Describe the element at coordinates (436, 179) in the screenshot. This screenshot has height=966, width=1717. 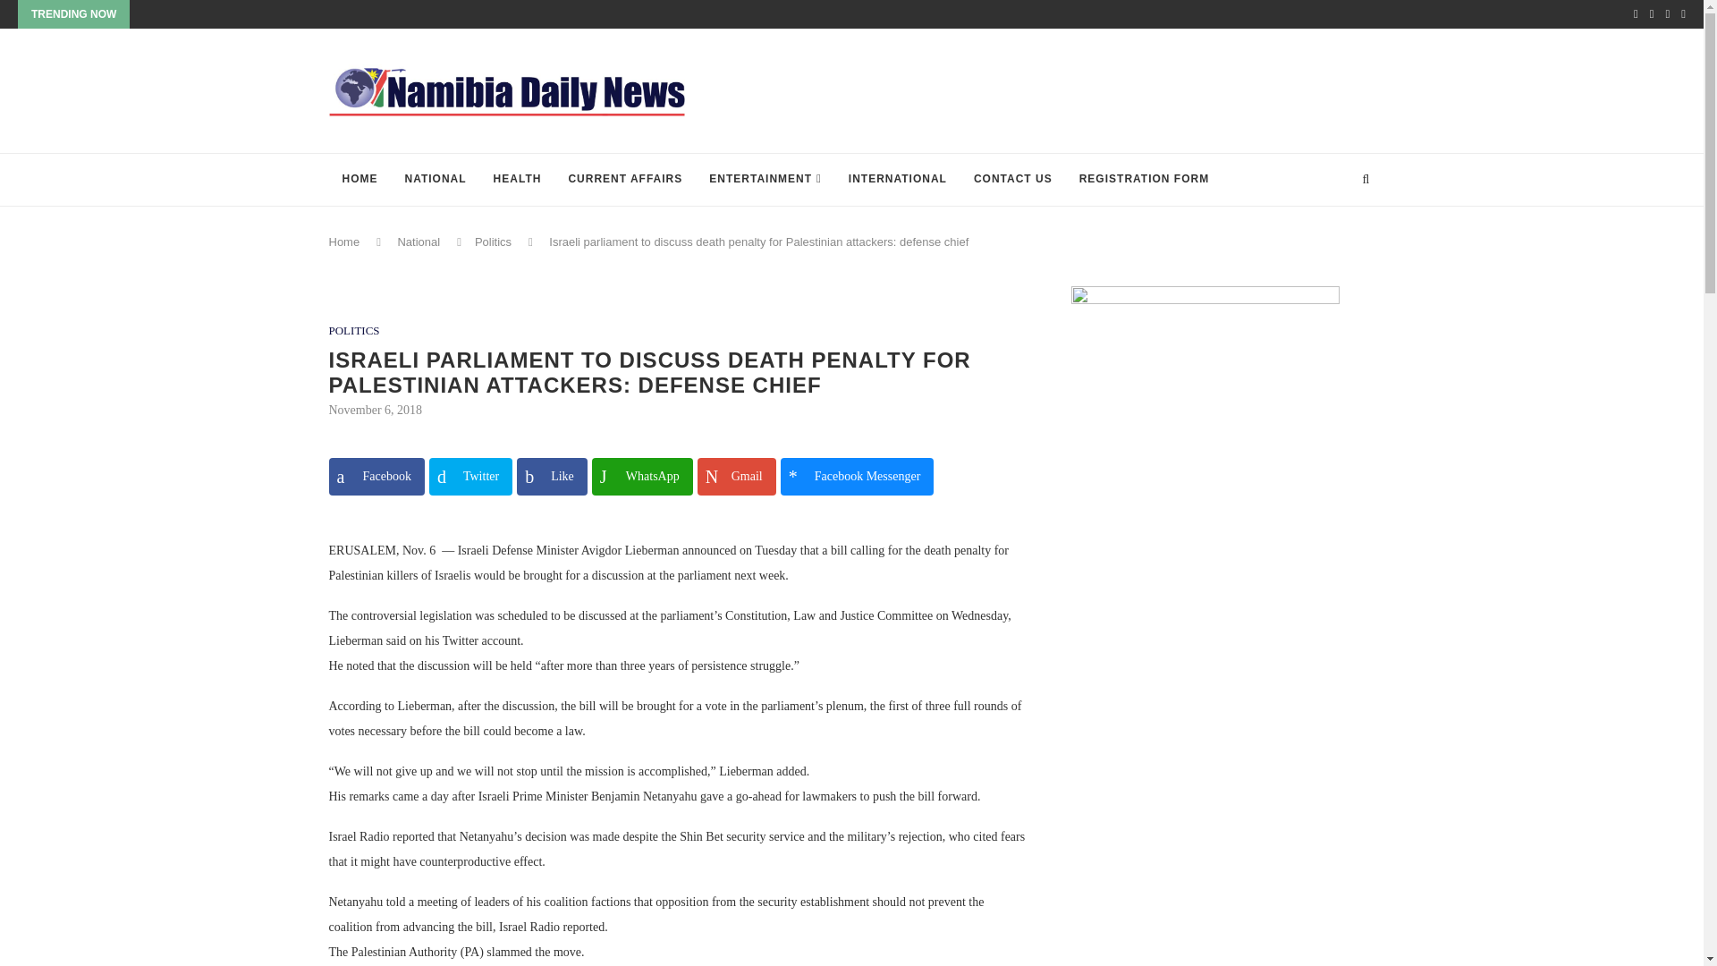
I see `NATIONAL` at that location.